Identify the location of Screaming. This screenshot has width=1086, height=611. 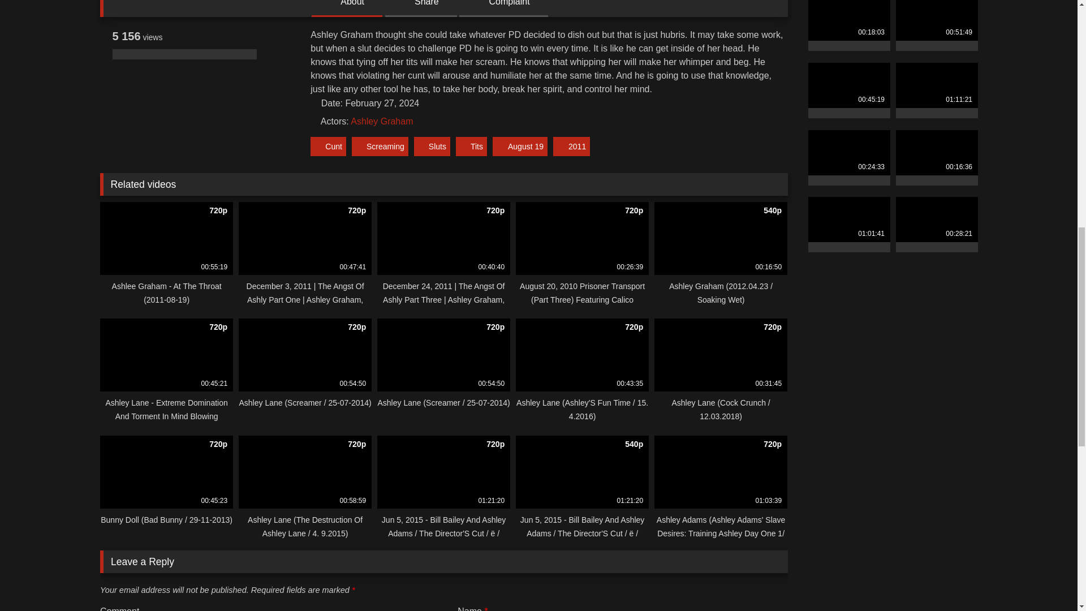
(380, 146).